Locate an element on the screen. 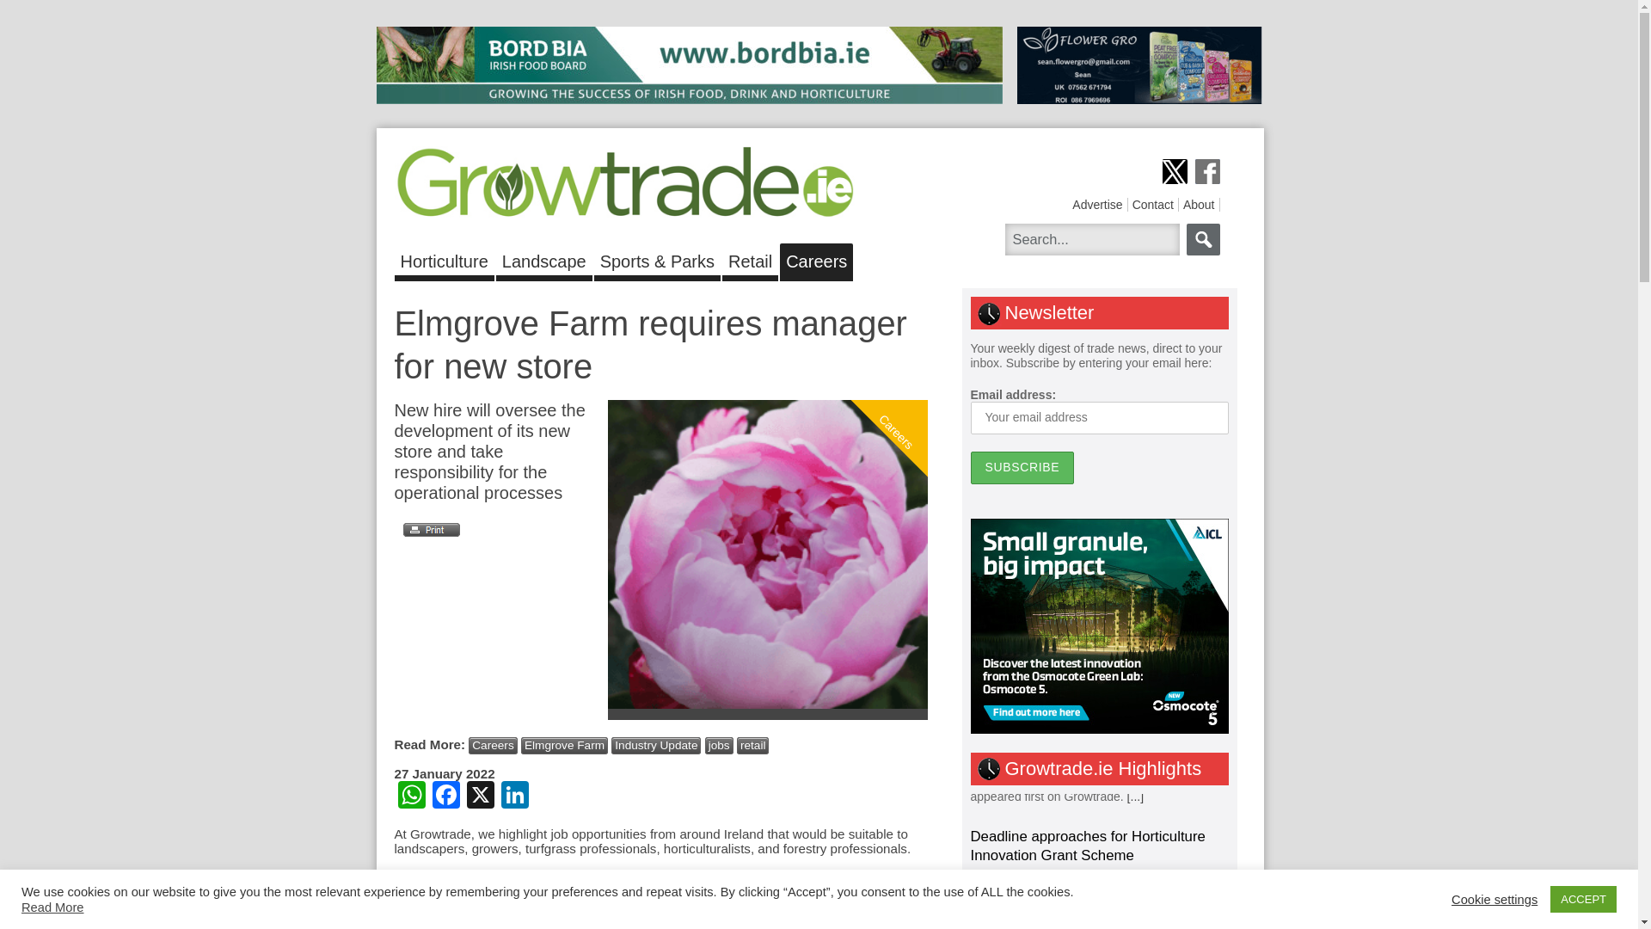  Print is located at coordinates (427, 530).